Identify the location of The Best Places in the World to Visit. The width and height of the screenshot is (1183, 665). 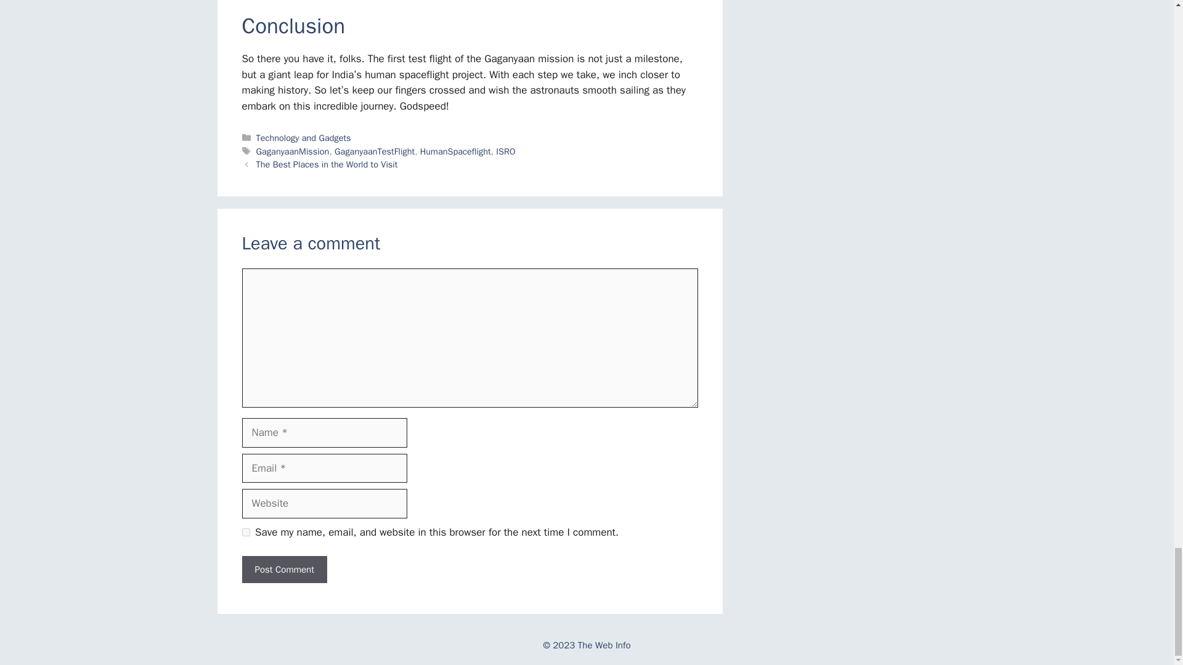
(327, 164).